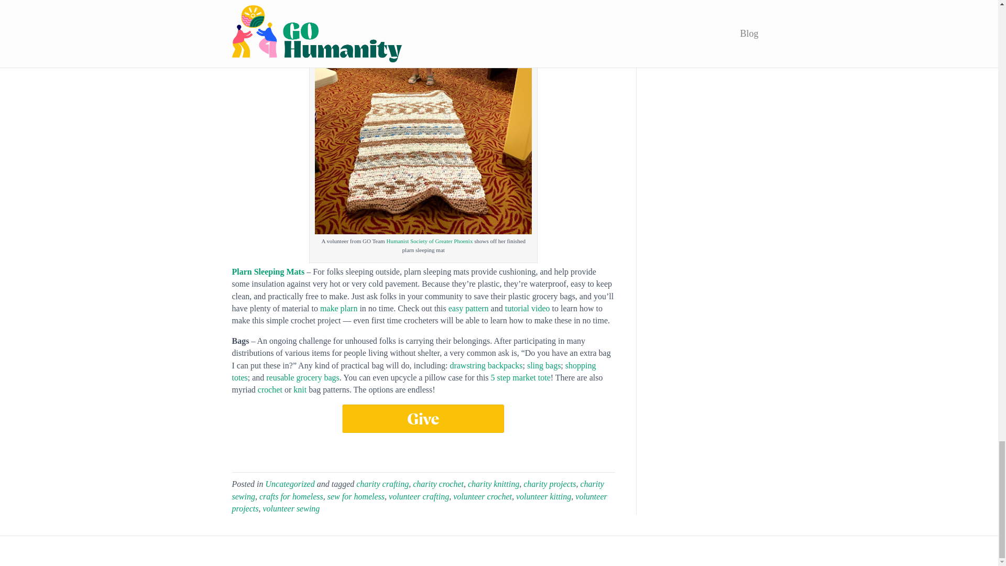 Image resolution: width=1006 pixels, height=566 pixels. I want to click on charity sewing, so click(417, 489).